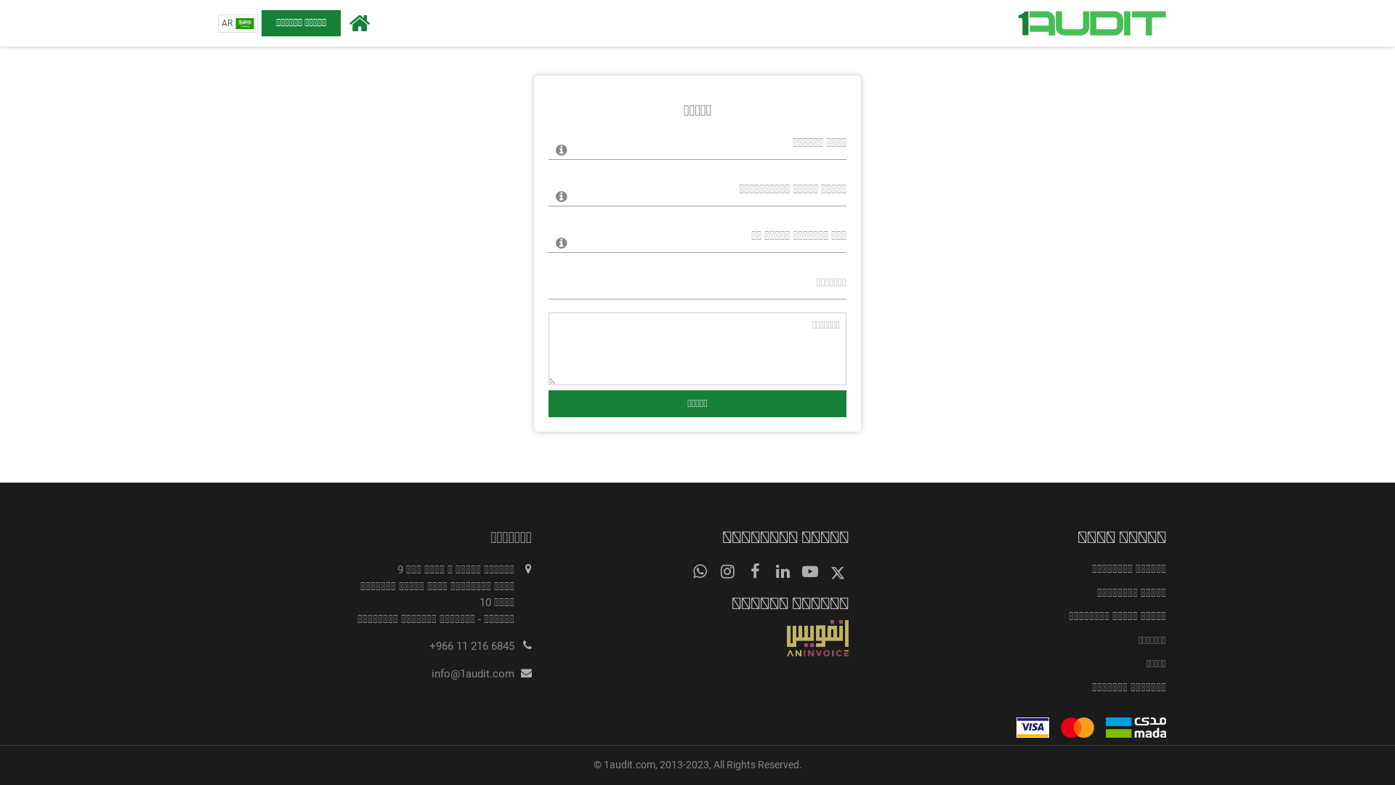  Describe the element at coordinates (700, 572) in the screenshot. I see `whatsApp` at that location.